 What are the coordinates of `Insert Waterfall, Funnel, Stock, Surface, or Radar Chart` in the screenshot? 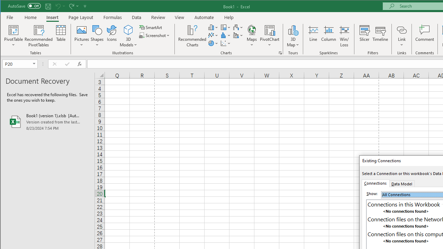 It's located at (238, 27).